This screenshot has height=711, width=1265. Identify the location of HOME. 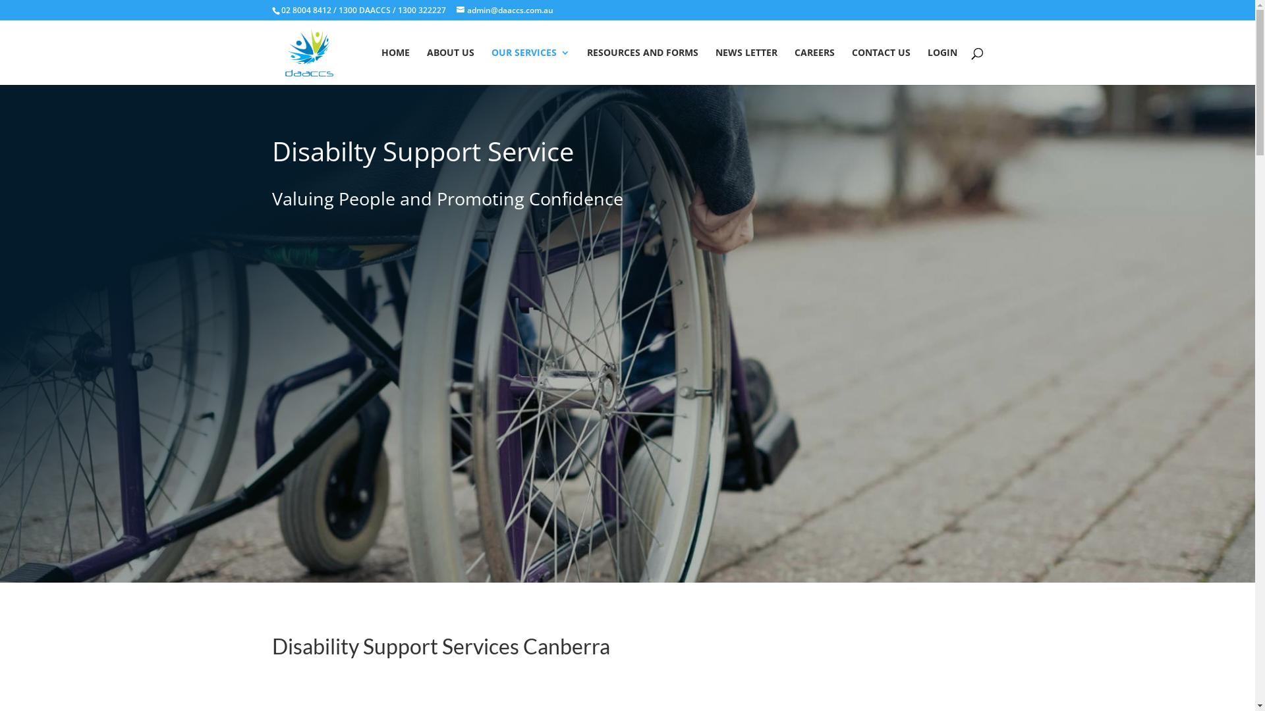
(395, 66).